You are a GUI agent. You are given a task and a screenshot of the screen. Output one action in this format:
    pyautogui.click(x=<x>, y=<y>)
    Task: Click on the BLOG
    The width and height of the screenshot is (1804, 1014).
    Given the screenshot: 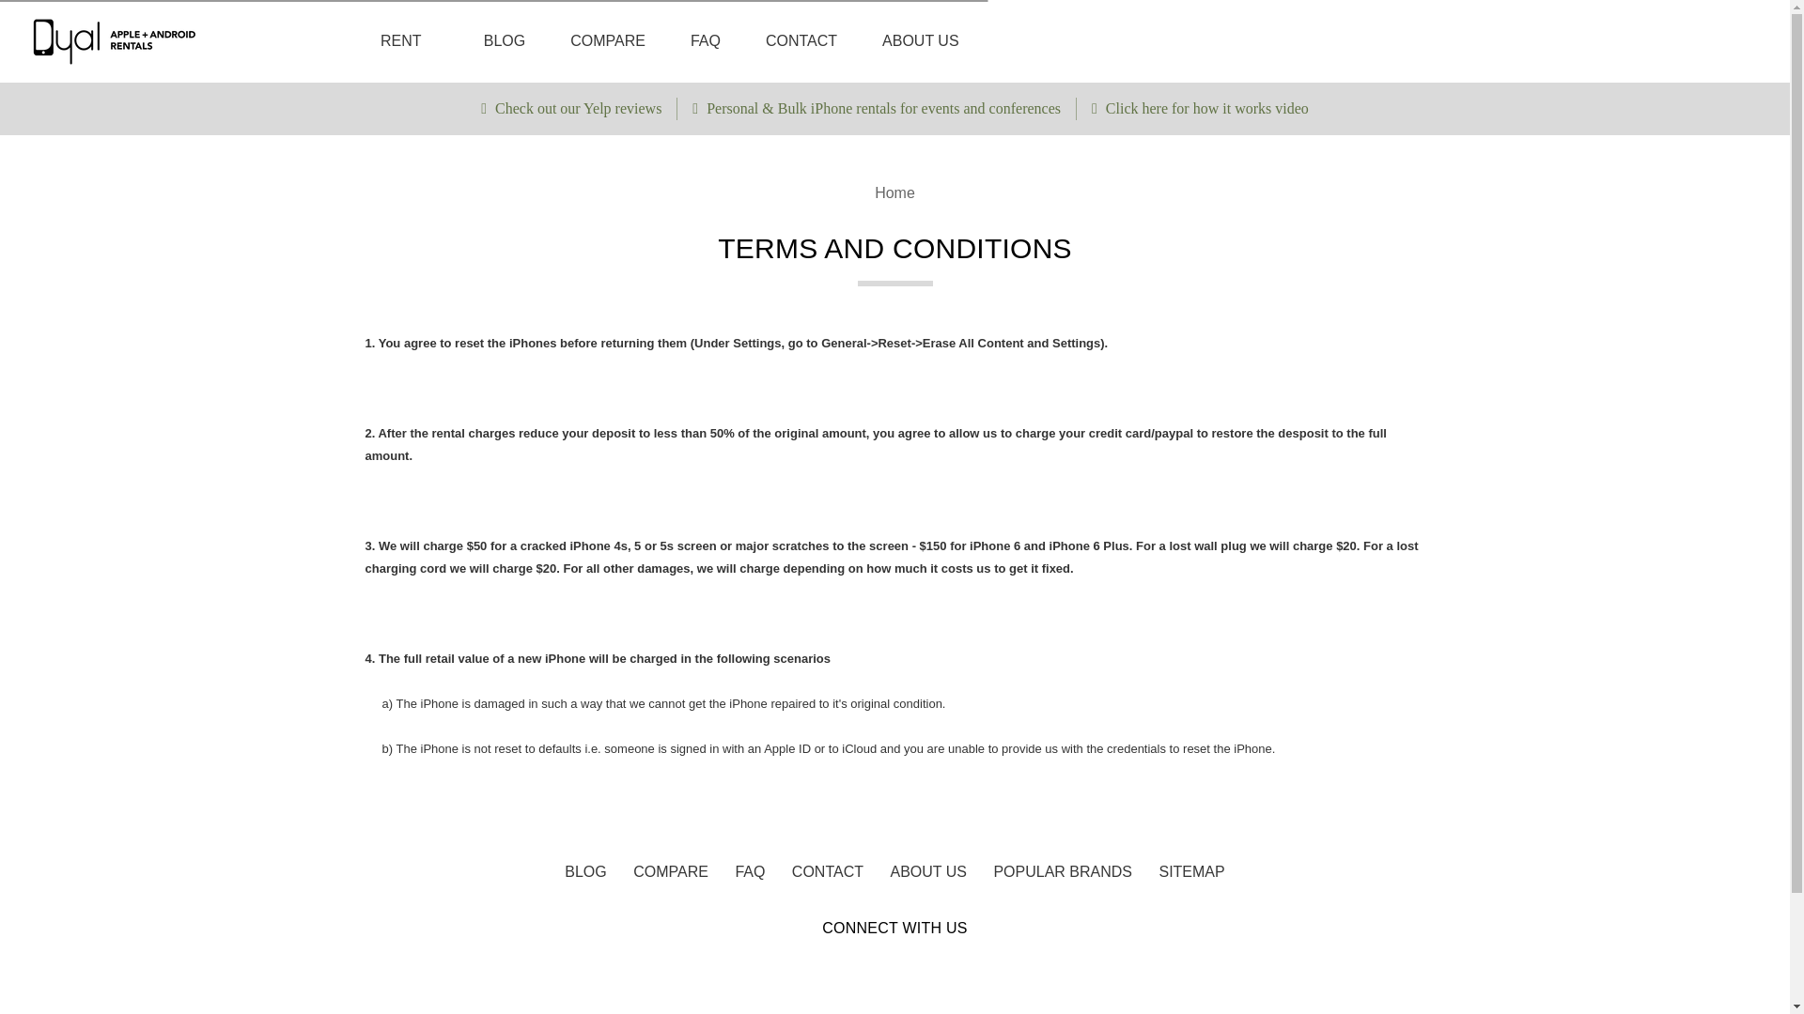 What is the action you would take?
    pyautogui.click(x=584, y=871)
    